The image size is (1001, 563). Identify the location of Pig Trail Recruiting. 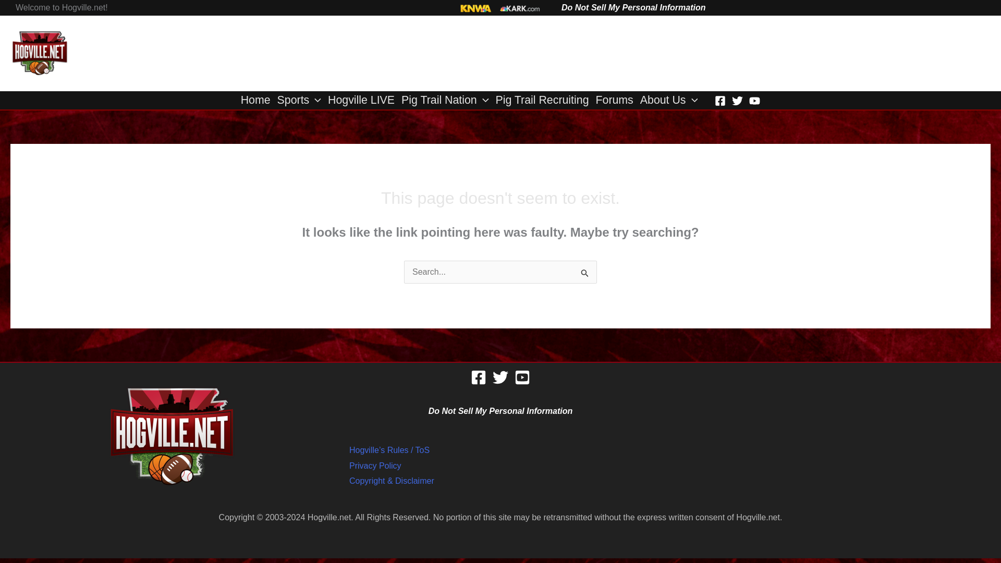
(545, 100).